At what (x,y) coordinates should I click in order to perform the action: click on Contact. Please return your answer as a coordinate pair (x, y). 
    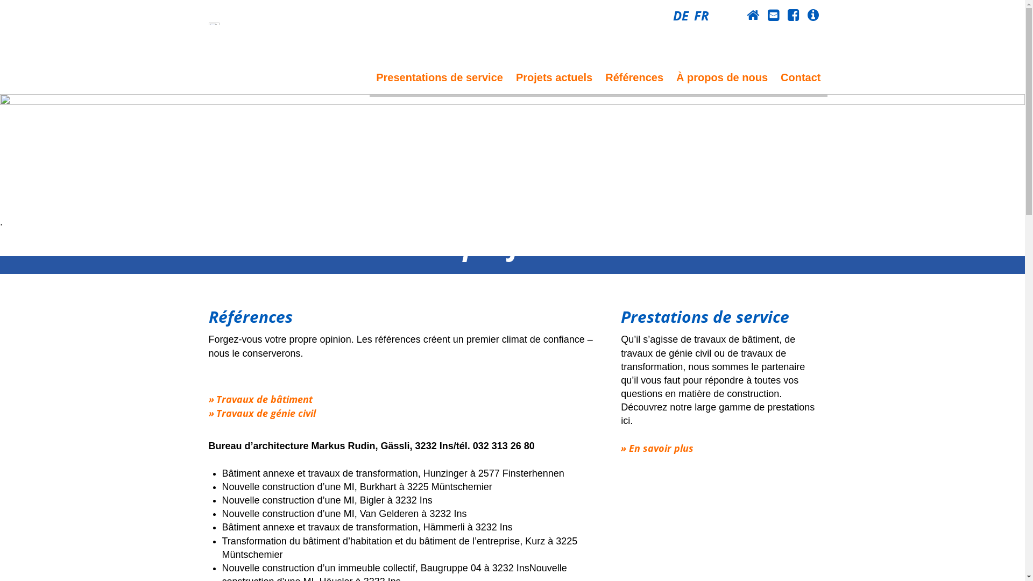
    Looking at the image, I should click on (801, 77).